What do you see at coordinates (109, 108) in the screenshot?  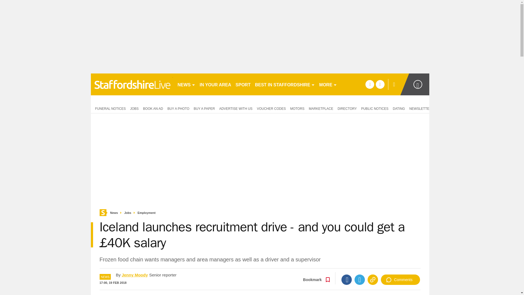 I see `FUNERAL NOTICES` at bounding box center [109, 108].